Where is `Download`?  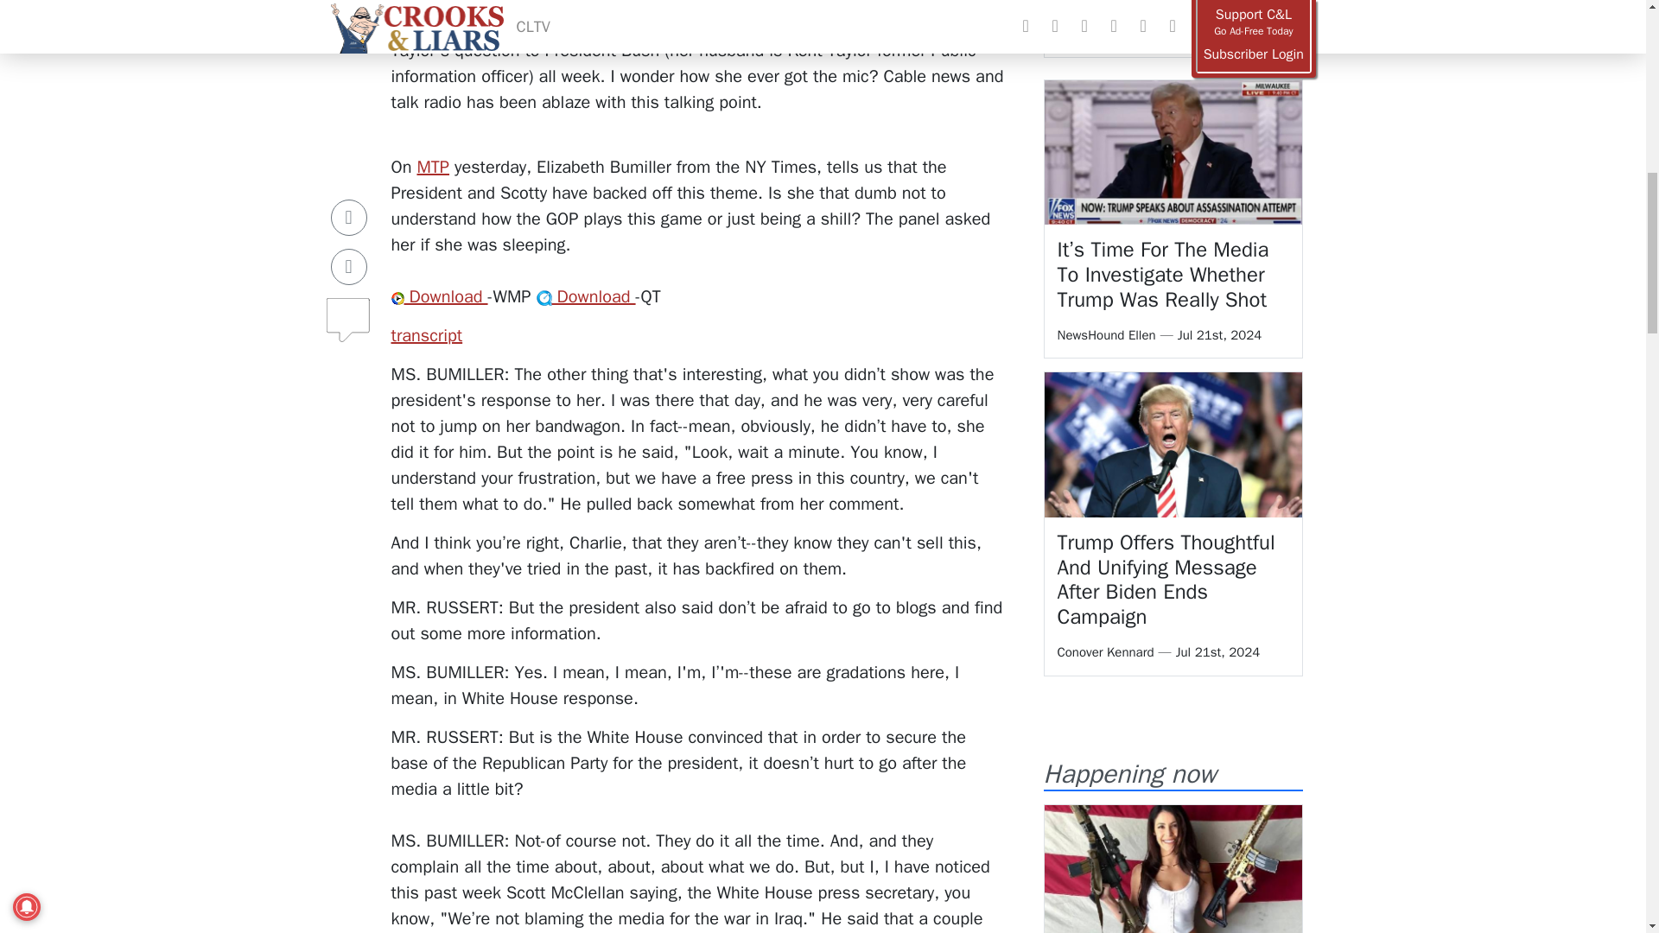
Download is located at coordinates (439, 296).